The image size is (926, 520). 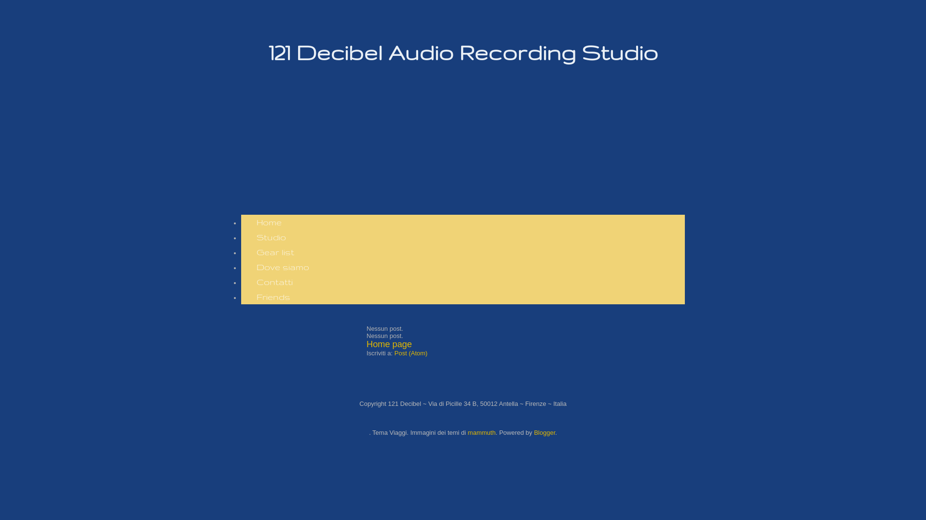 I want to click on Post (Atom), so click(x=411, y=353).